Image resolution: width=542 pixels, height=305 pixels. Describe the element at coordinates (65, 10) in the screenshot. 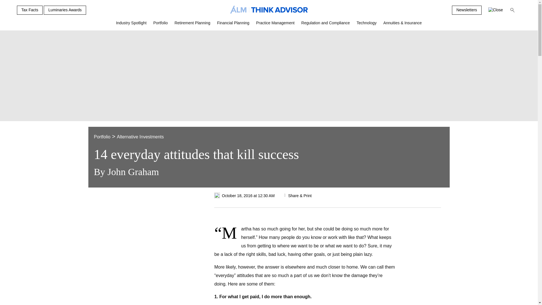

I see `Luminaries Awards` at that location.